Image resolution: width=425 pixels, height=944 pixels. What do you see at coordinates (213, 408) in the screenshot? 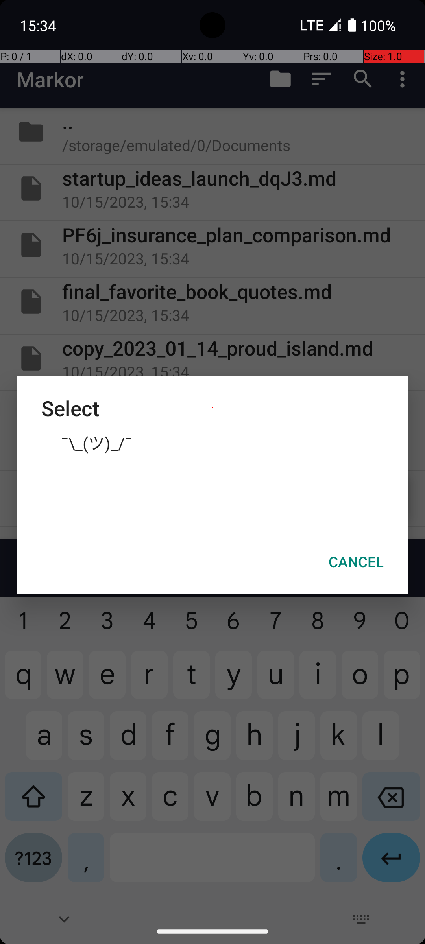
I see `Select` at bounding box center [213, 408].